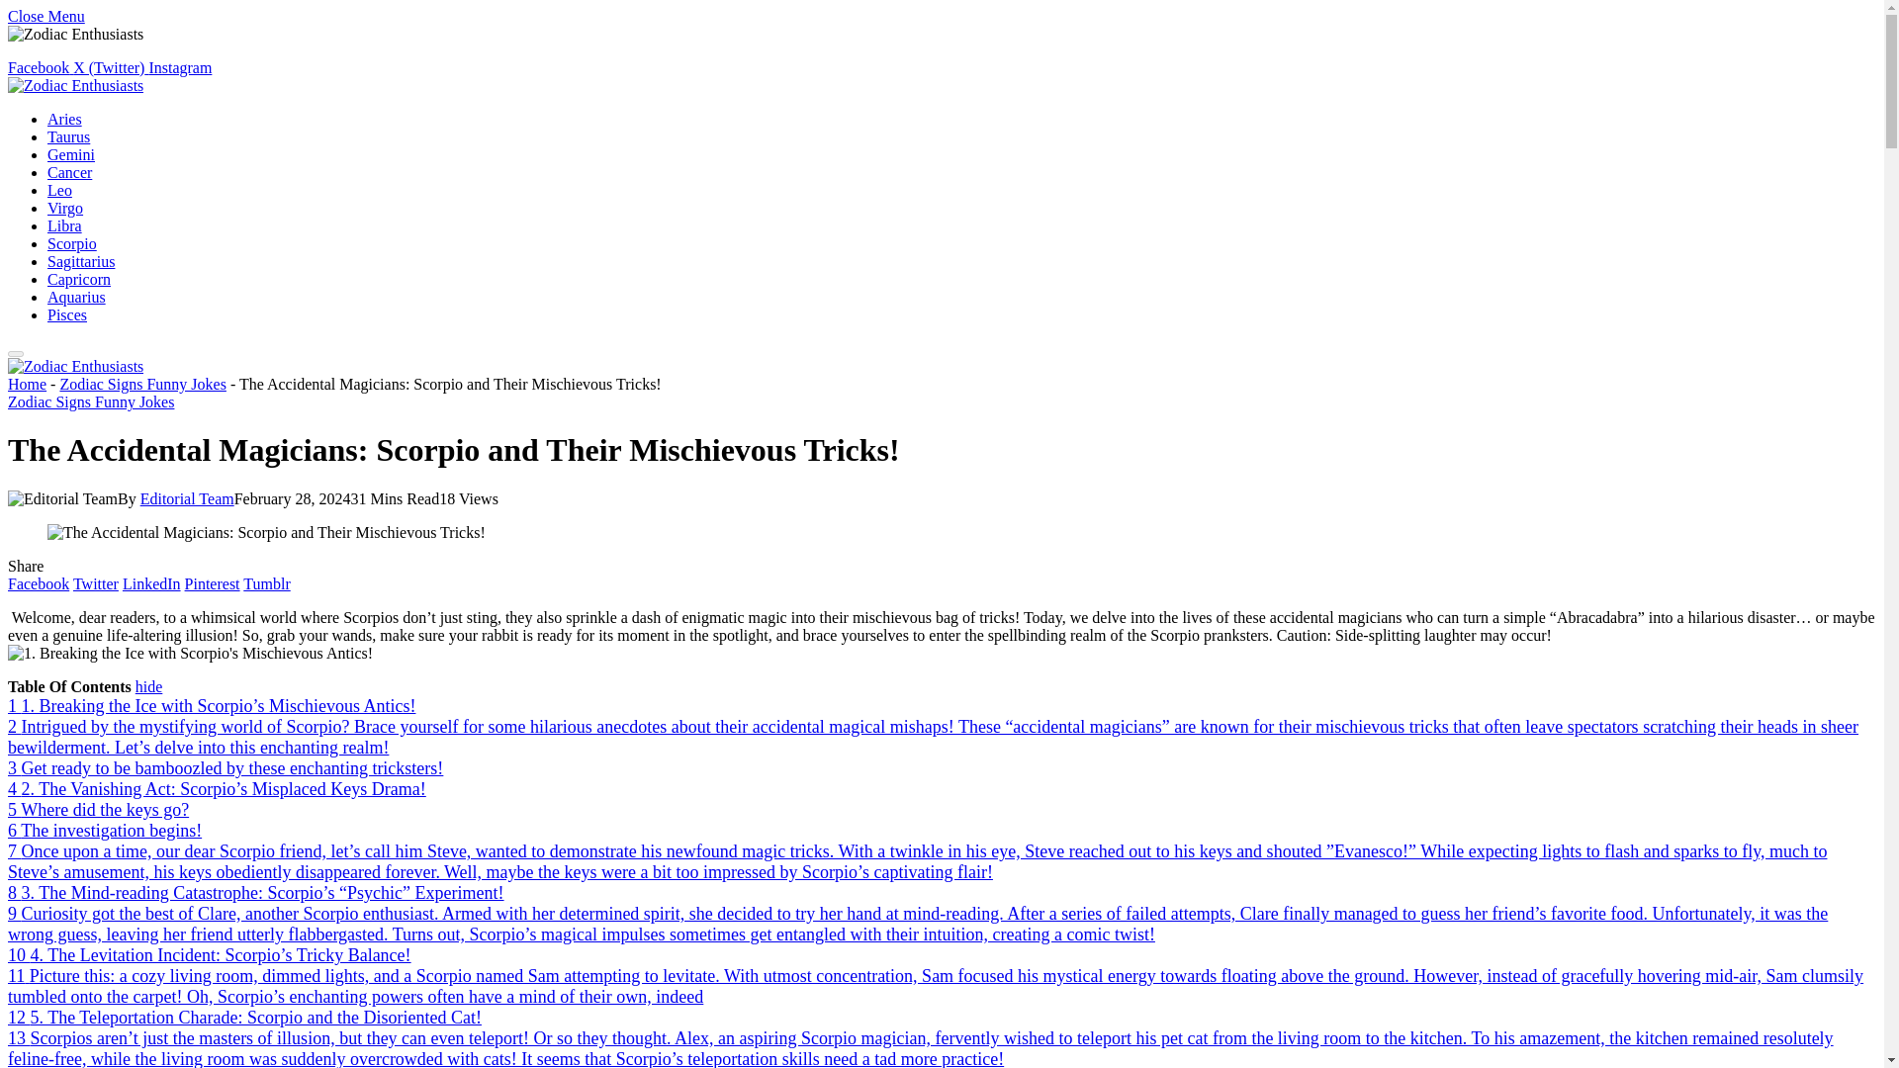 The image size is (1899, 1068). What do you see at coordinates (68, 136) in the screenshot?
I see `Taurus` at bounding box center [68, 136].